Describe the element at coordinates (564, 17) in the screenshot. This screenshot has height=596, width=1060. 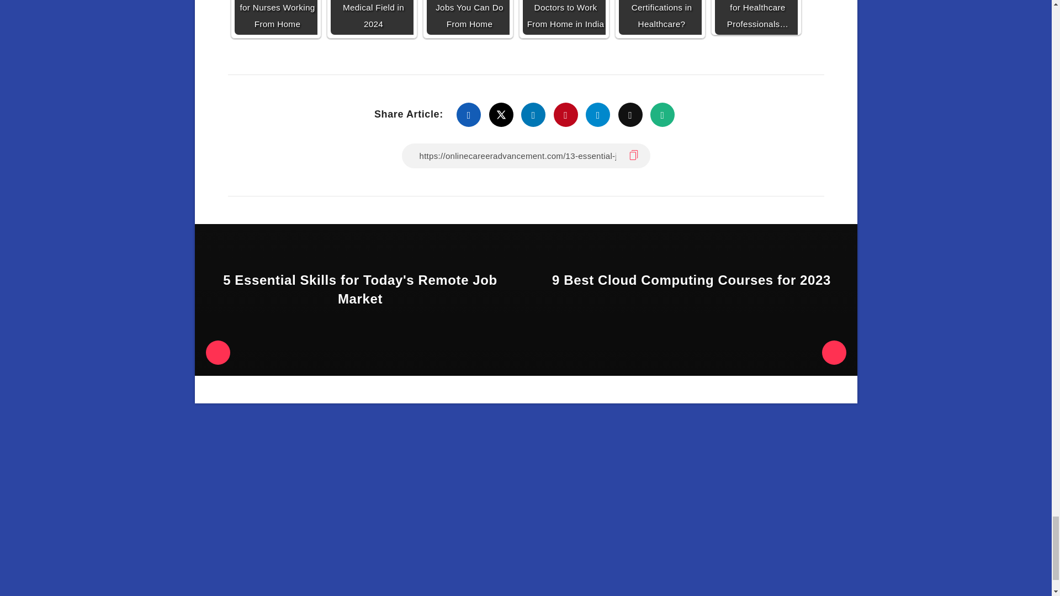
I see `10 Online Jobs for Doctors to Work From Home in India` at that location.